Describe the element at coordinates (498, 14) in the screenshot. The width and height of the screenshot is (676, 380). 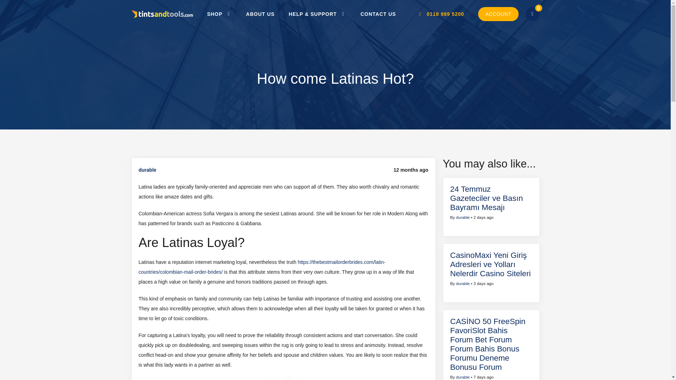
I see `ACCOUNT` at that location.